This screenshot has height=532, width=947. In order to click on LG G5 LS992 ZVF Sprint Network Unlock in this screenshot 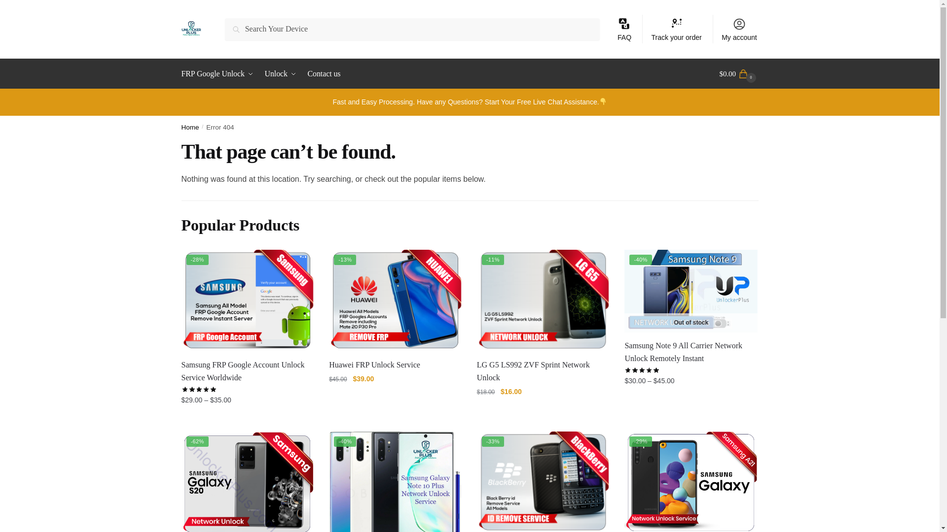, I will do `click(544, 300)`.